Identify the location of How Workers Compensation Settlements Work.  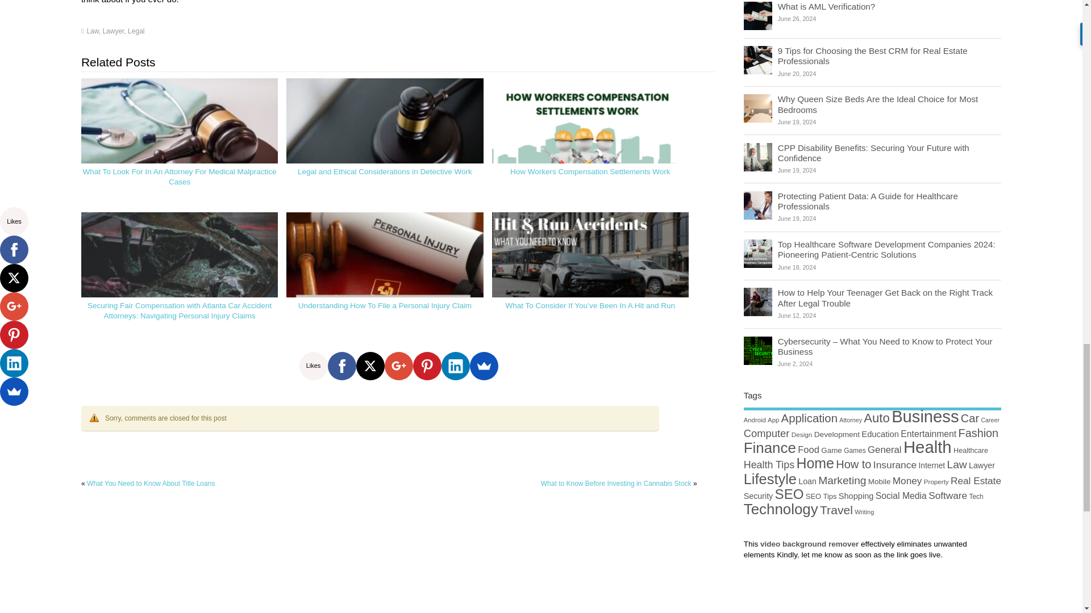
(590, 144).